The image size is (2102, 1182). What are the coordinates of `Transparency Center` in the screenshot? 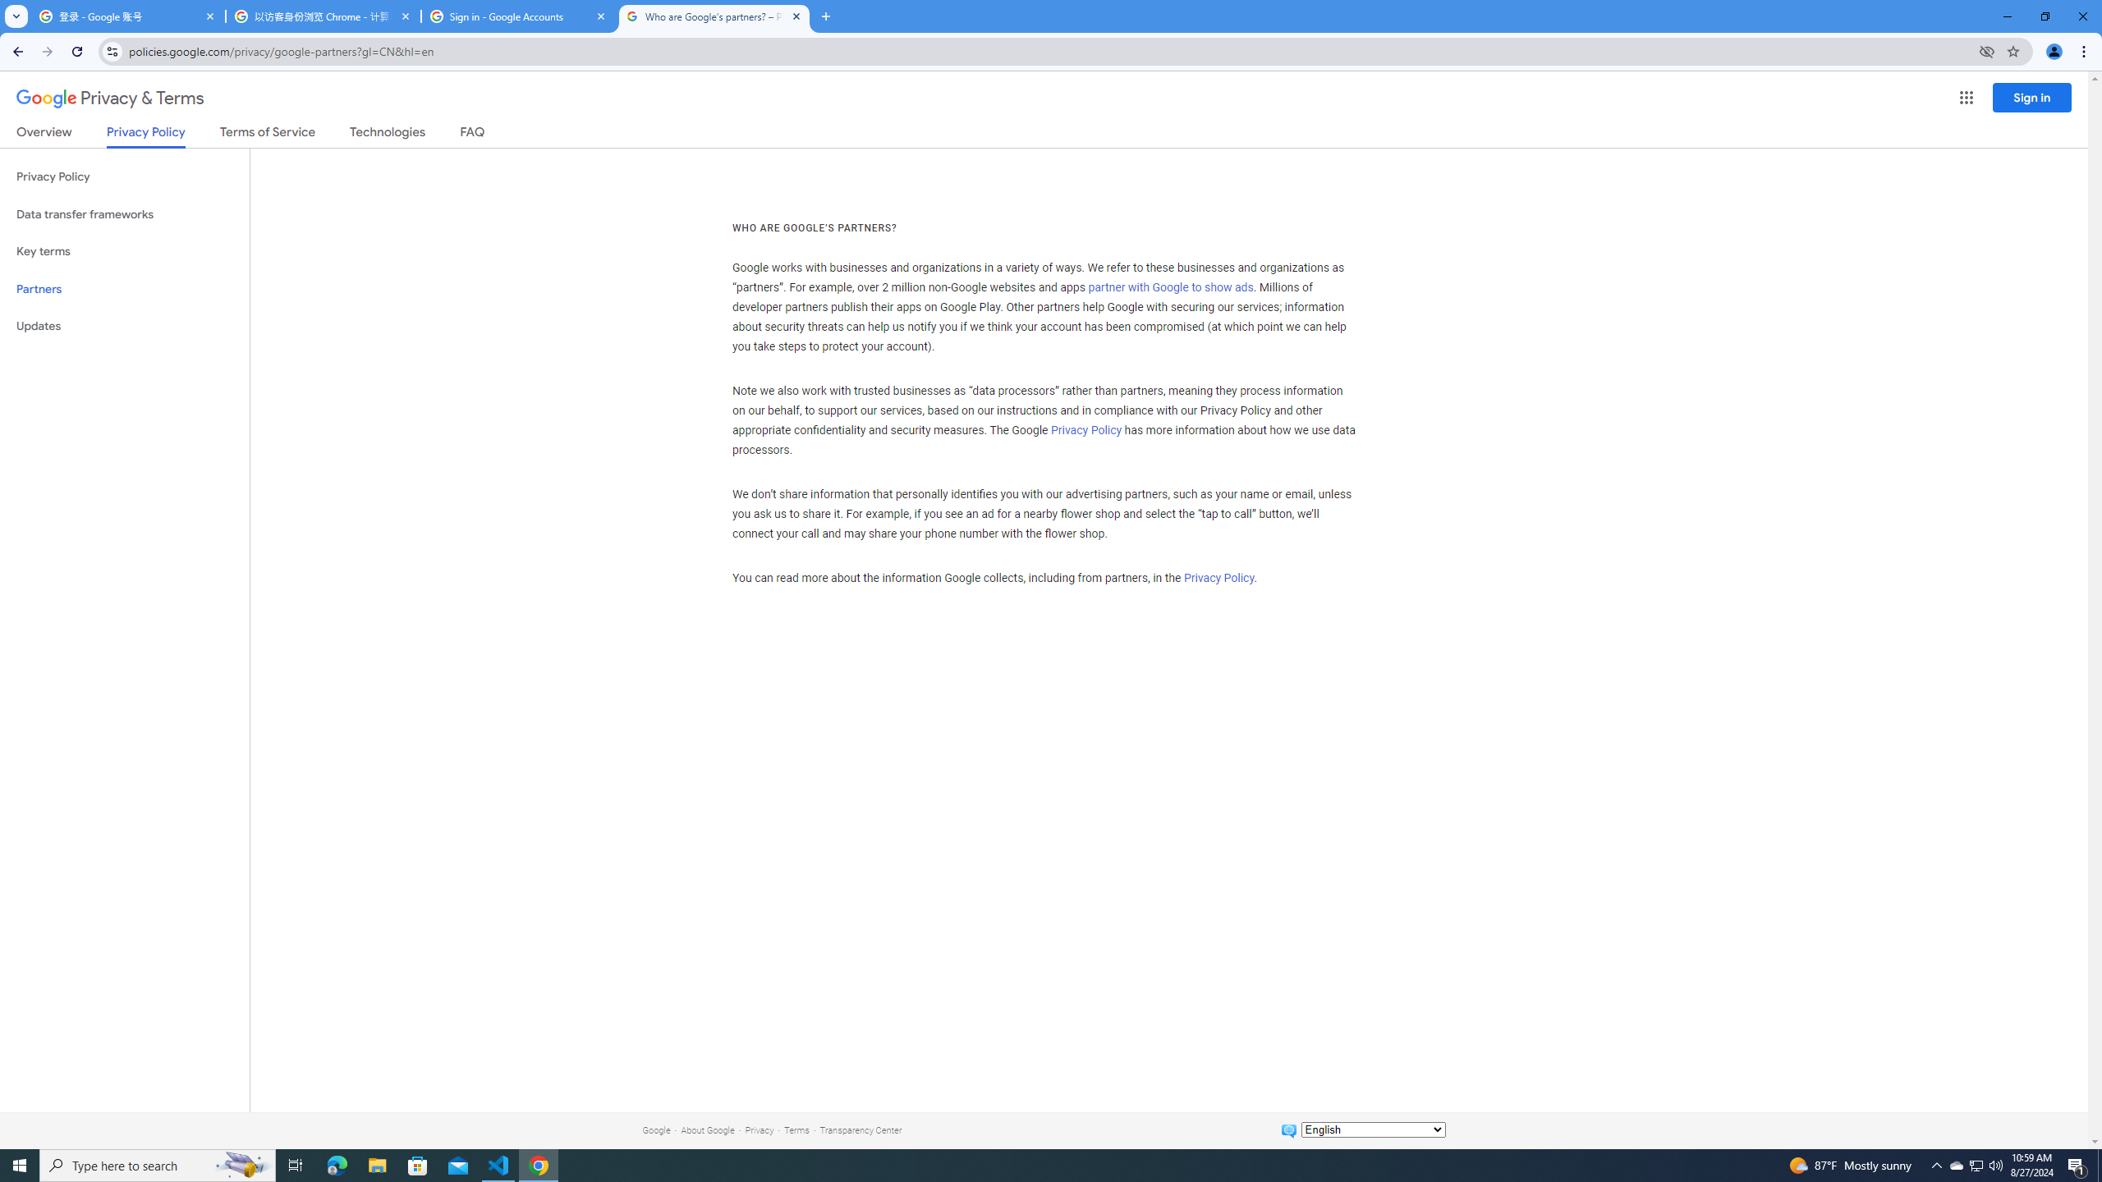 It's located at (861, 1129).